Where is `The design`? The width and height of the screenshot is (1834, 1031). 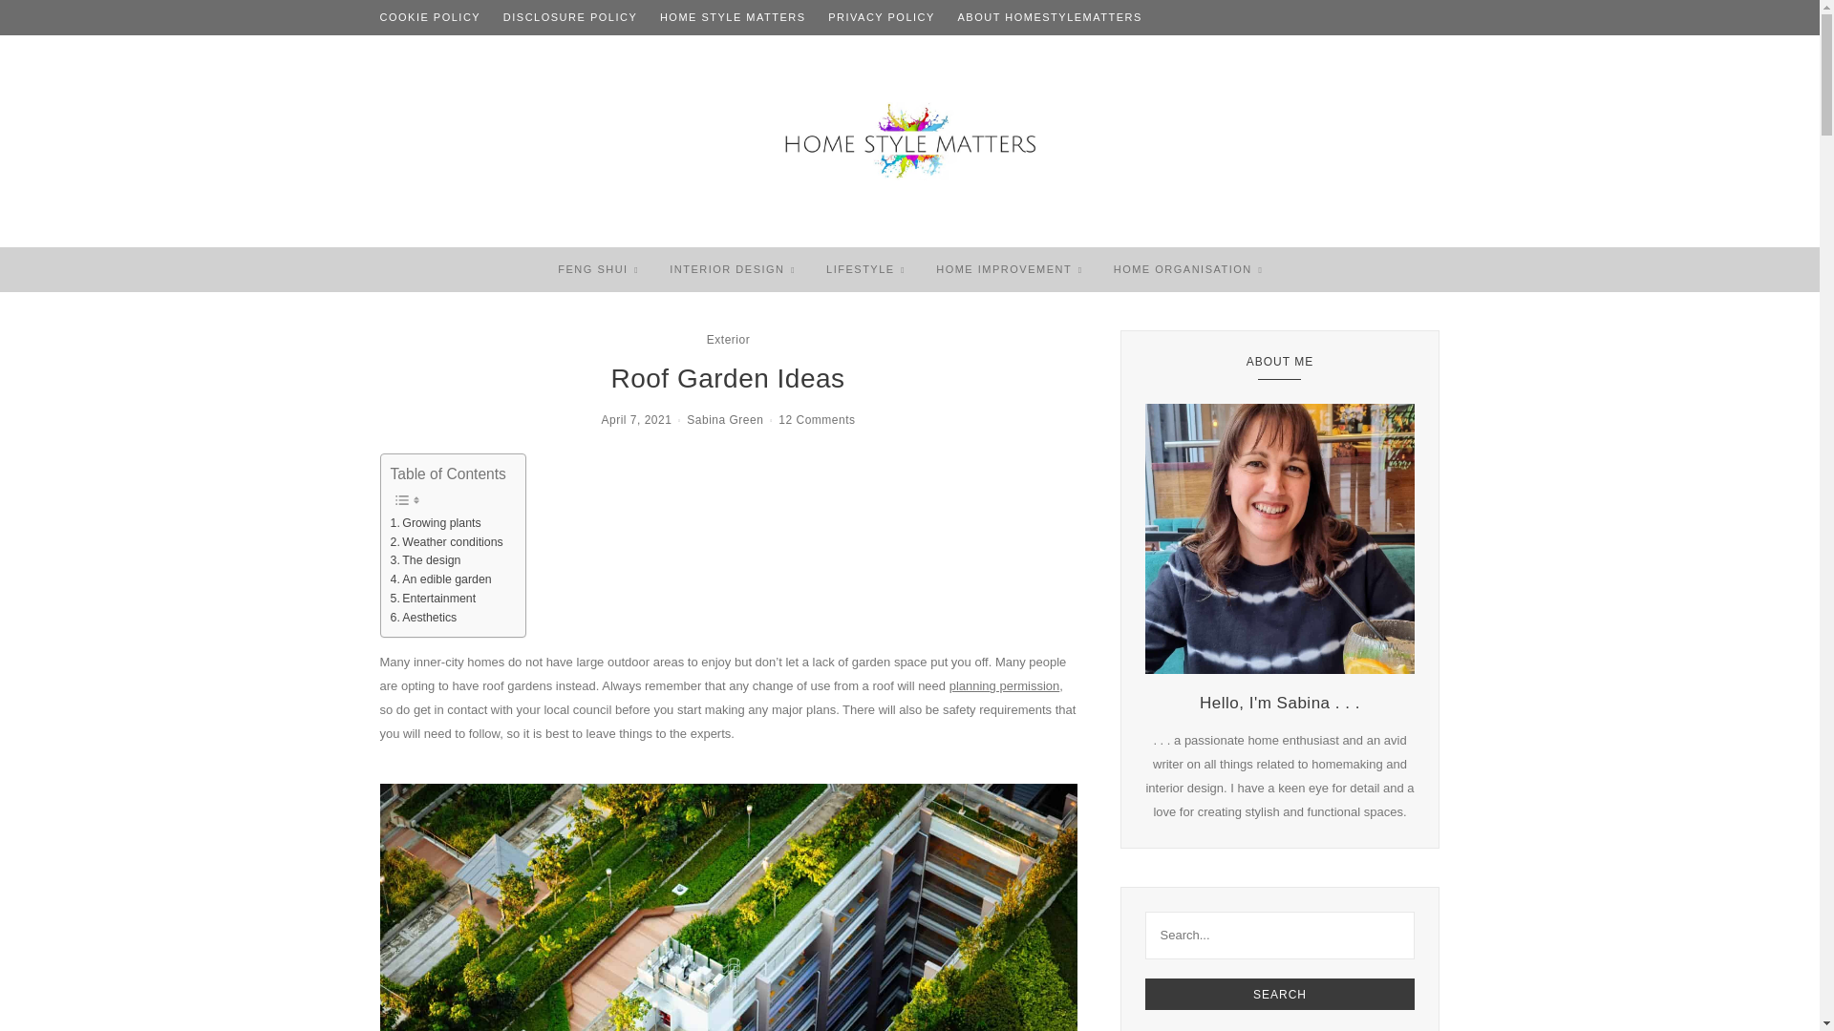 The design is located at coordinates (424, 561).